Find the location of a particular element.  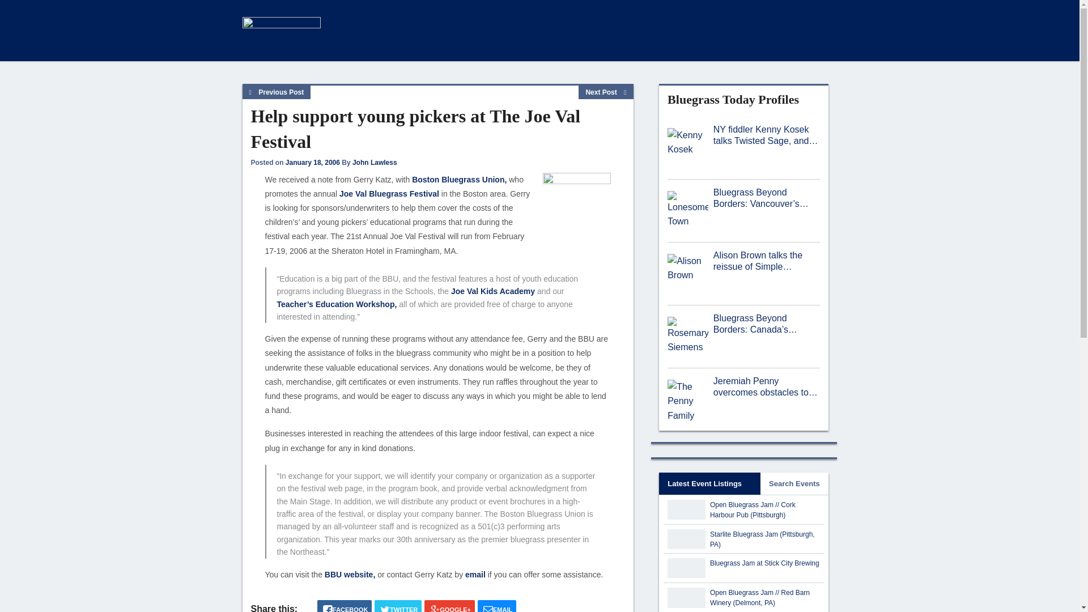

January 18, 2006 is located at coordinates (312, 162).